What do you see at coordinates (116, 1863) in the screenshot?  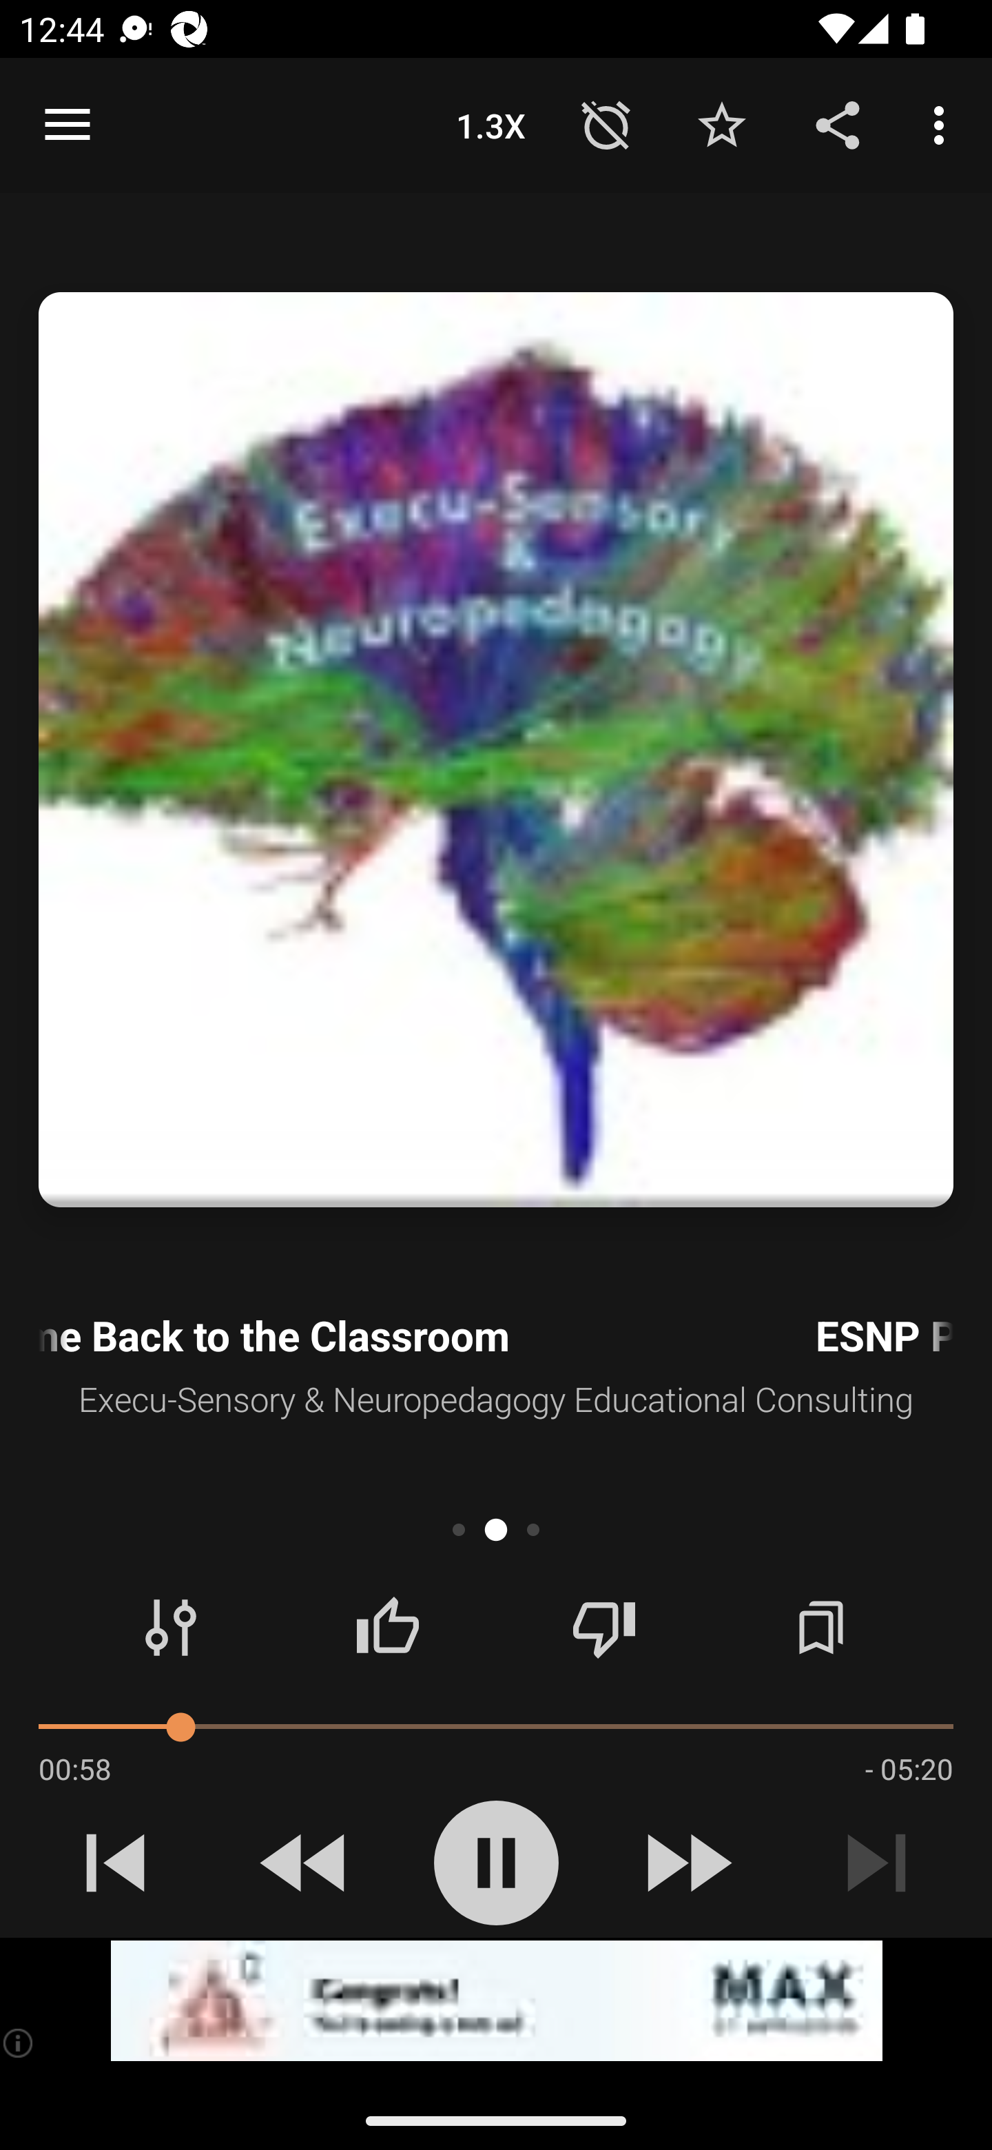 I see `Previous track` at bounding box center [116, 1863].